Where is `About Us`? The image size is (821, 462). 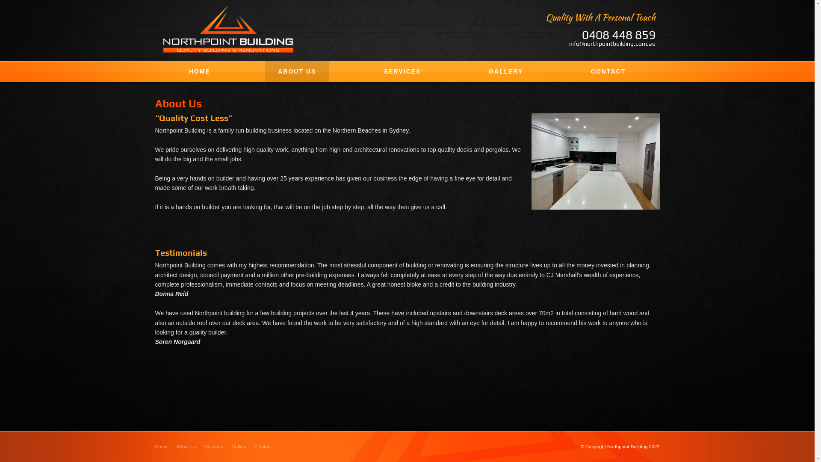 About Us is located at coordinates (186, 447).